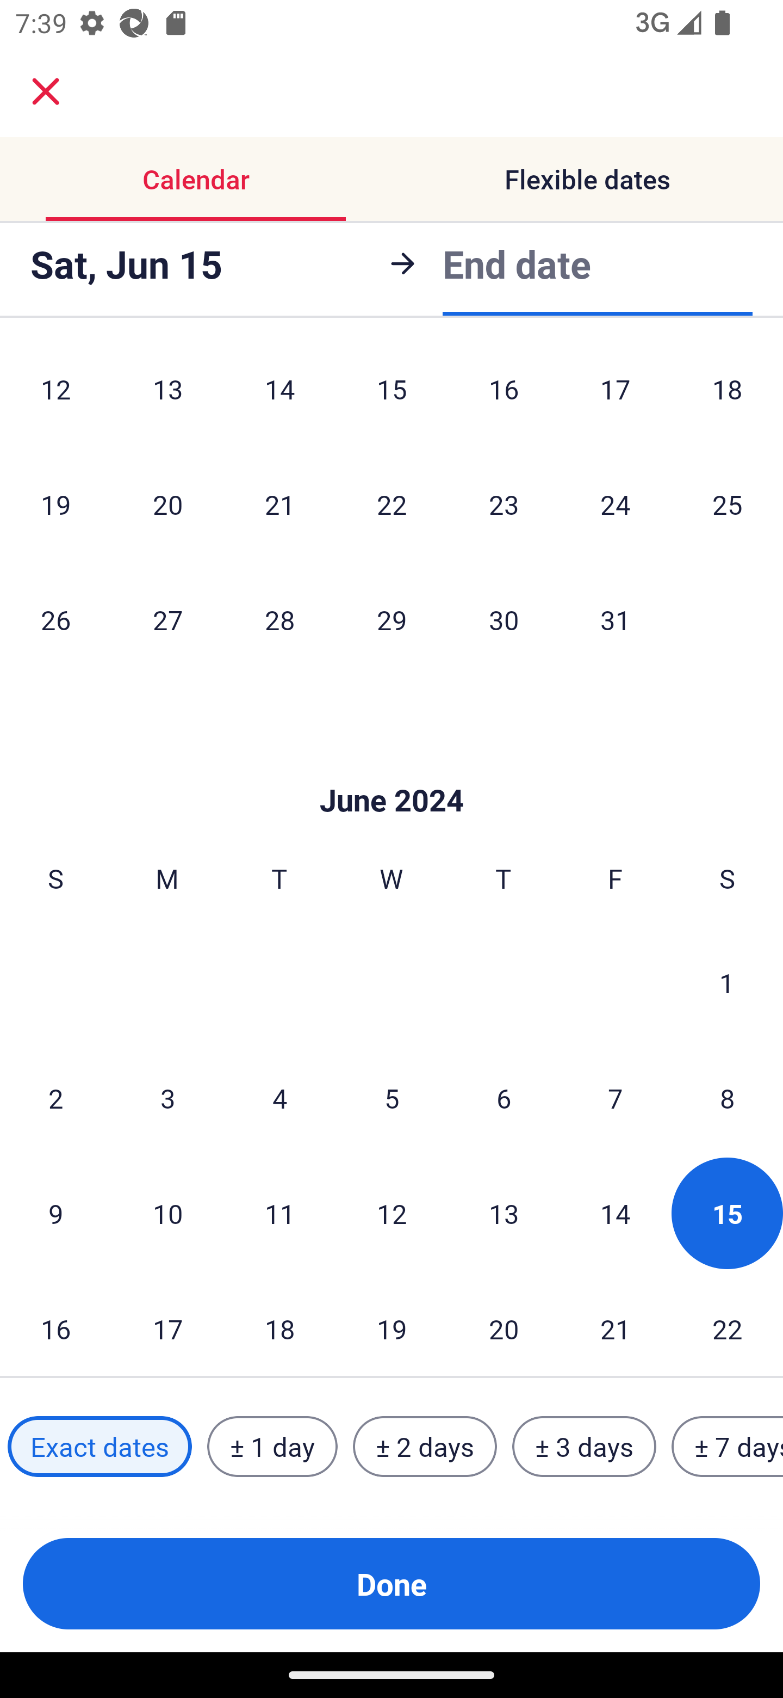 The image size is (783, 1698). Describe the element at coordinates (391, 619) in the screenshot. I see `29 Wednesday, May 29, 2024` at that location.